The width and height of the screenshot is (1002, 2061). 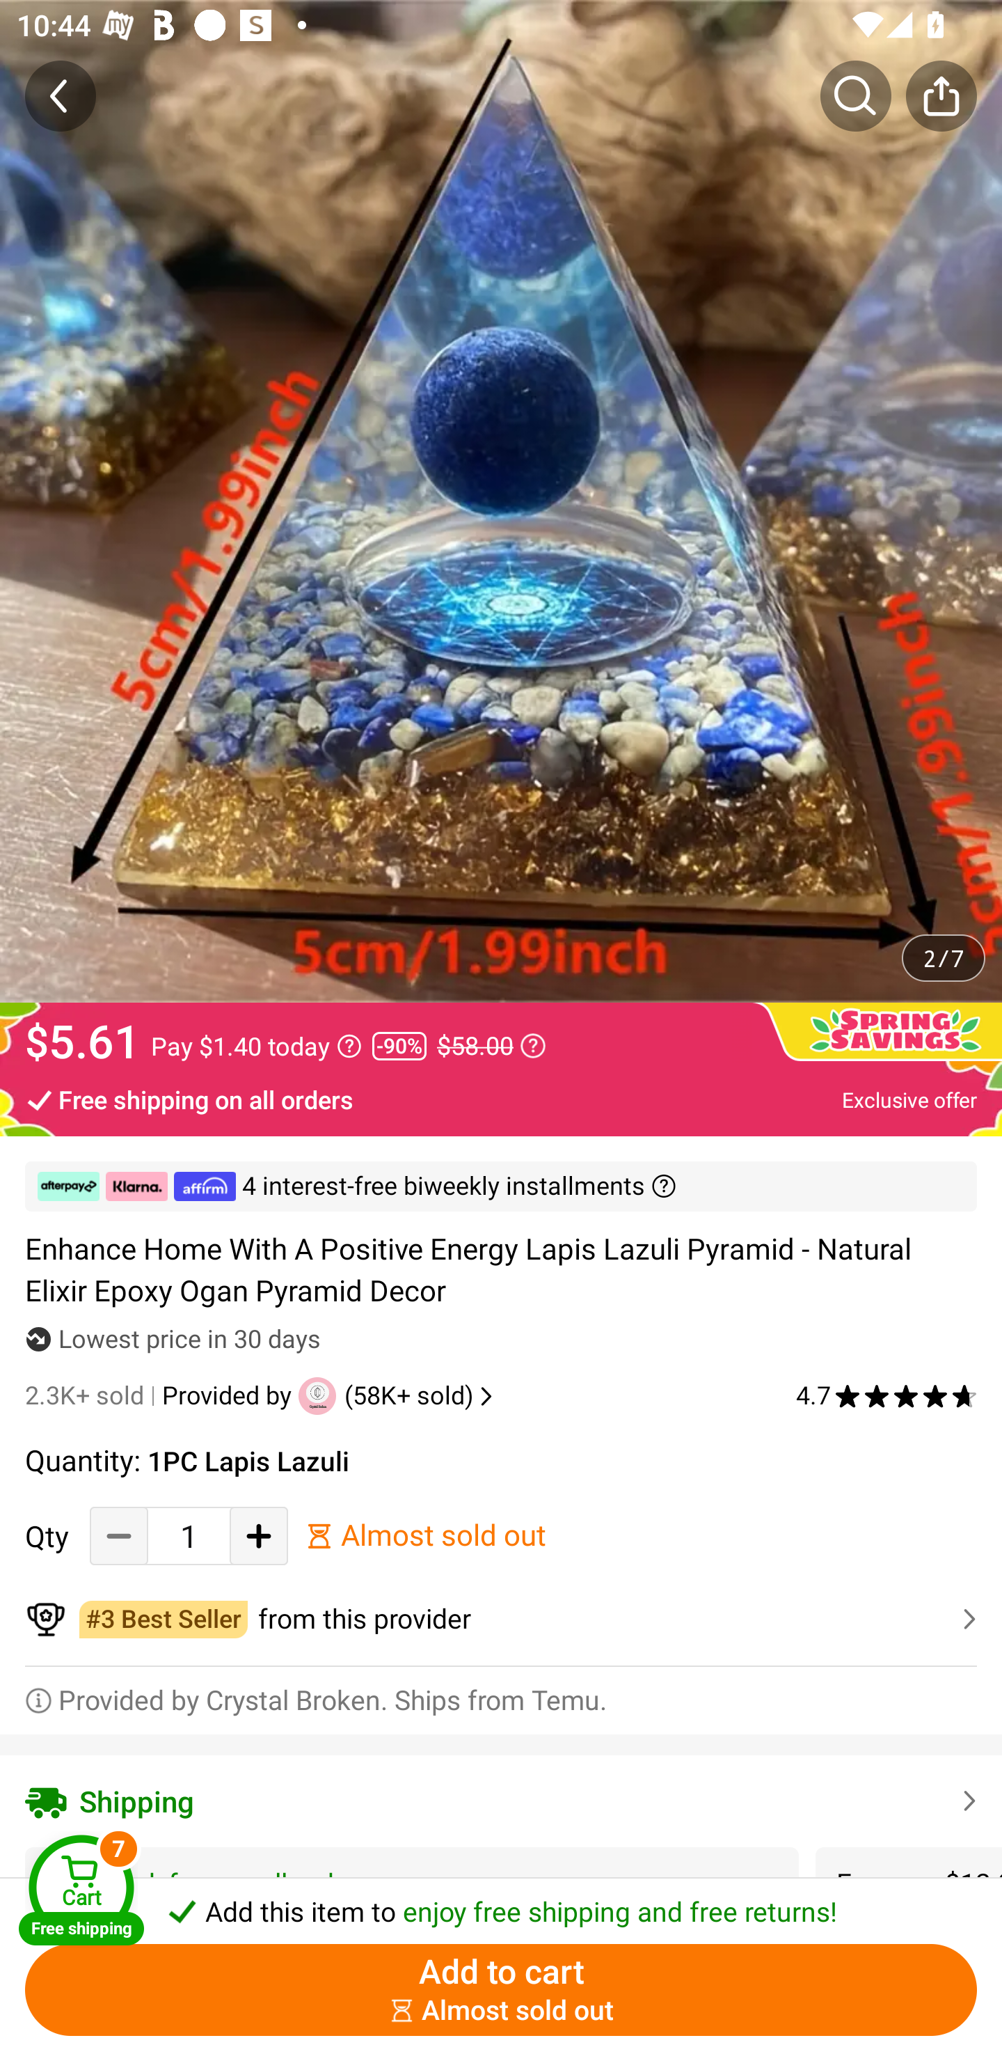 What do you see at coordinates (259, 1535) in the screenshot?
I see `Add Quantity button` at bounding box center [259, 1535].